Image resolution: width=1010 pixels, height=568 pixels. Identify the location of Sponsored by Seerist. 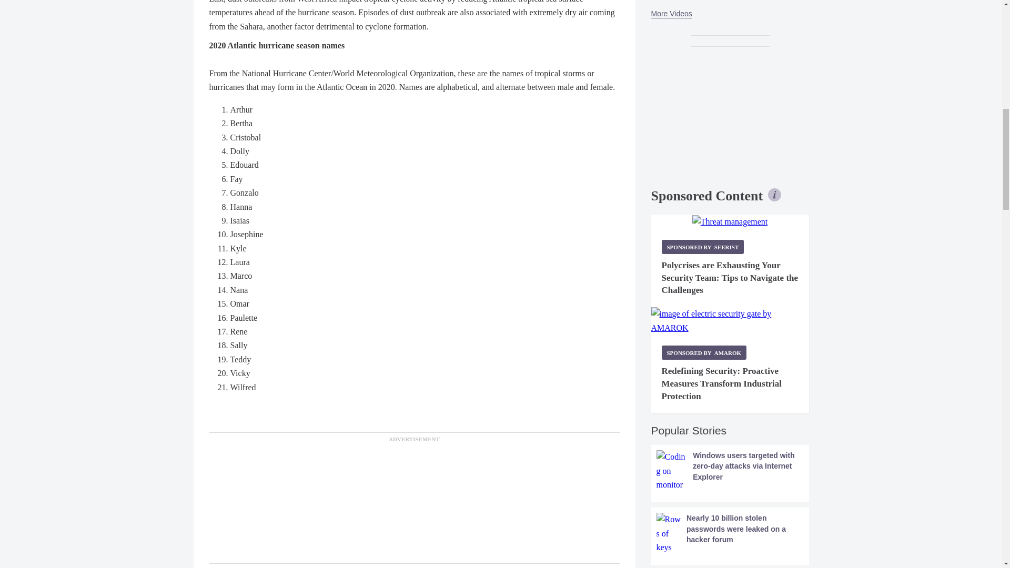
(703, 246).